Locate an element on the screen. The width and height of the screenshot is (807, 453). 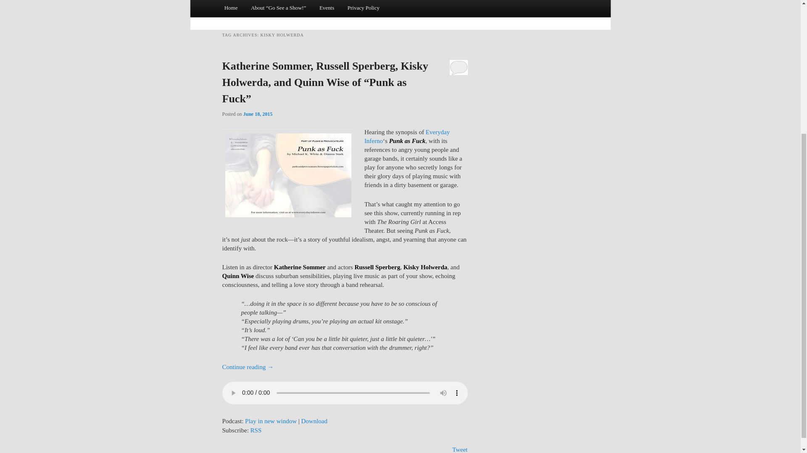
4:33 pm is located at coordinates (258, 114).